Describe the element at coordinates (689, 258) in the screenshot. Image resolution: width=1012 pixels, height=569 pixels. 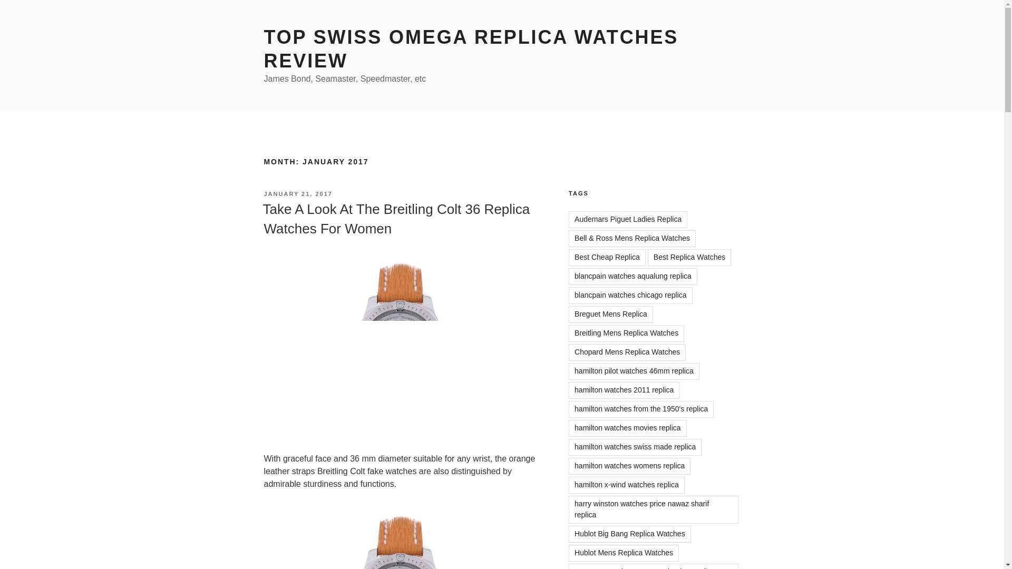
I see `Best Replica Watches` at that location.